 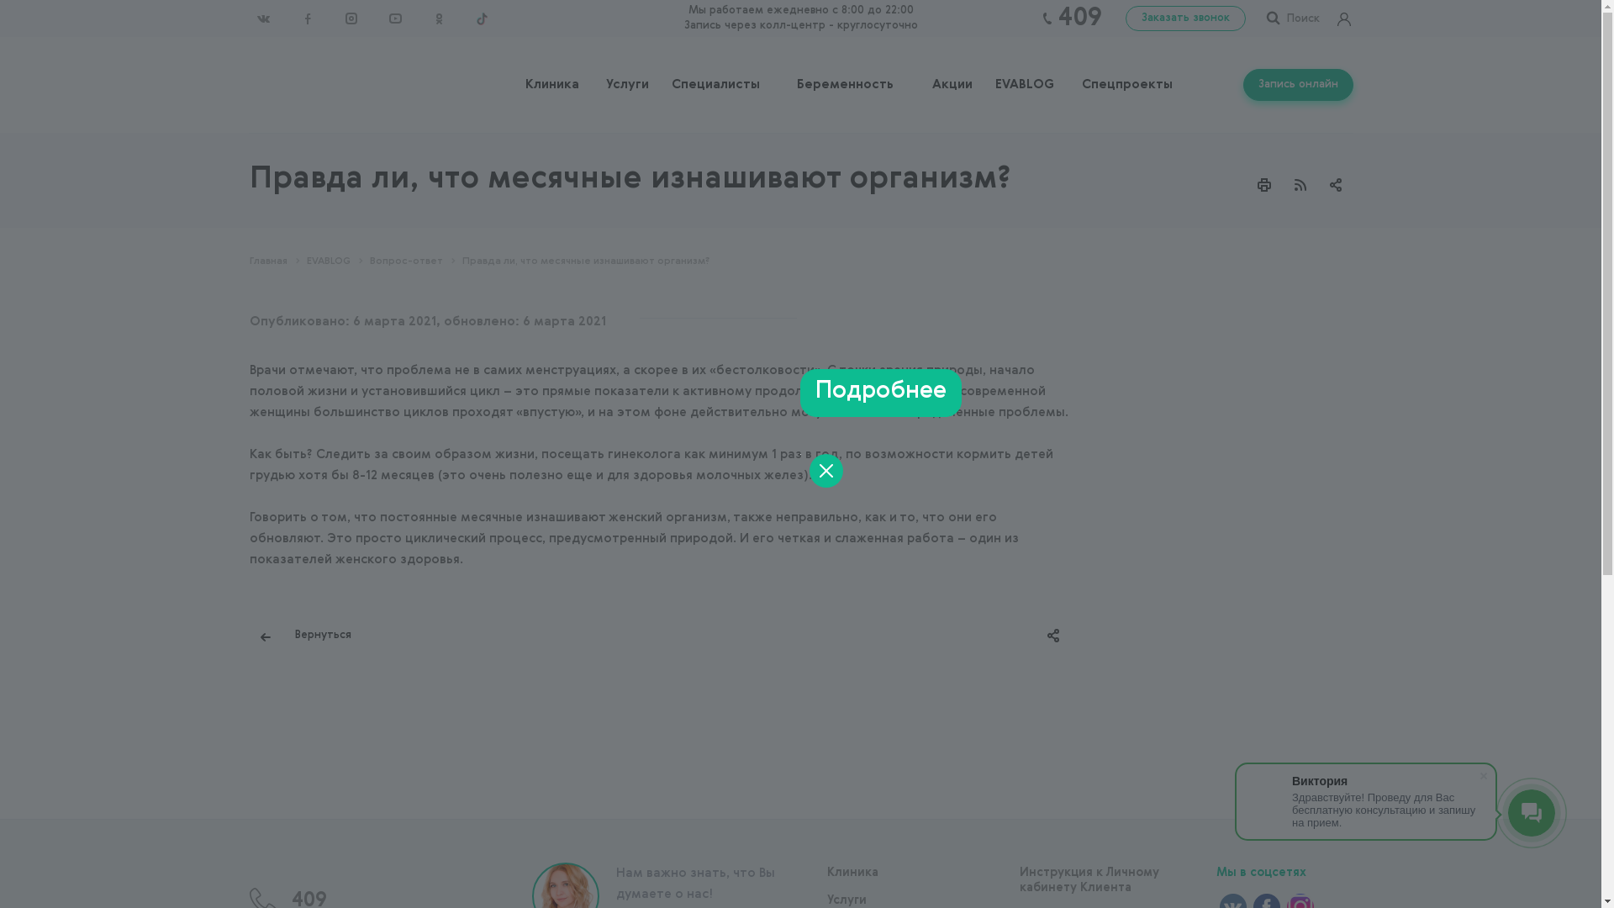 I want to click on RSS, so click(x=1300, y=185).